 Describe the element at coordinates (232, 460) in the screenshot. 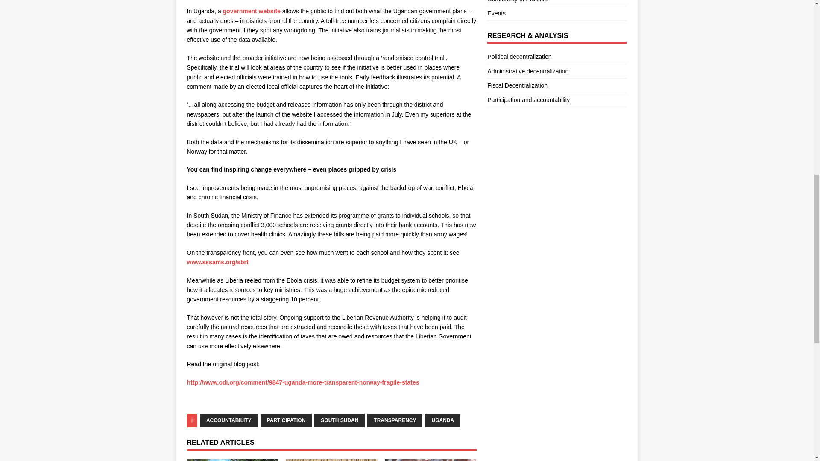

I see `Decentralized Local Health Services in Tanzania` at that location.